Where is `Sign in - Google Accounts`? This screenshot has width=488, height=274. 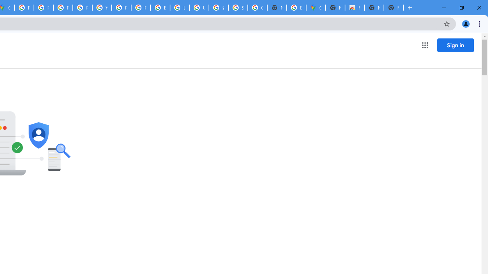 Sign in - Google Accounts is located at coordinates (238, 8).